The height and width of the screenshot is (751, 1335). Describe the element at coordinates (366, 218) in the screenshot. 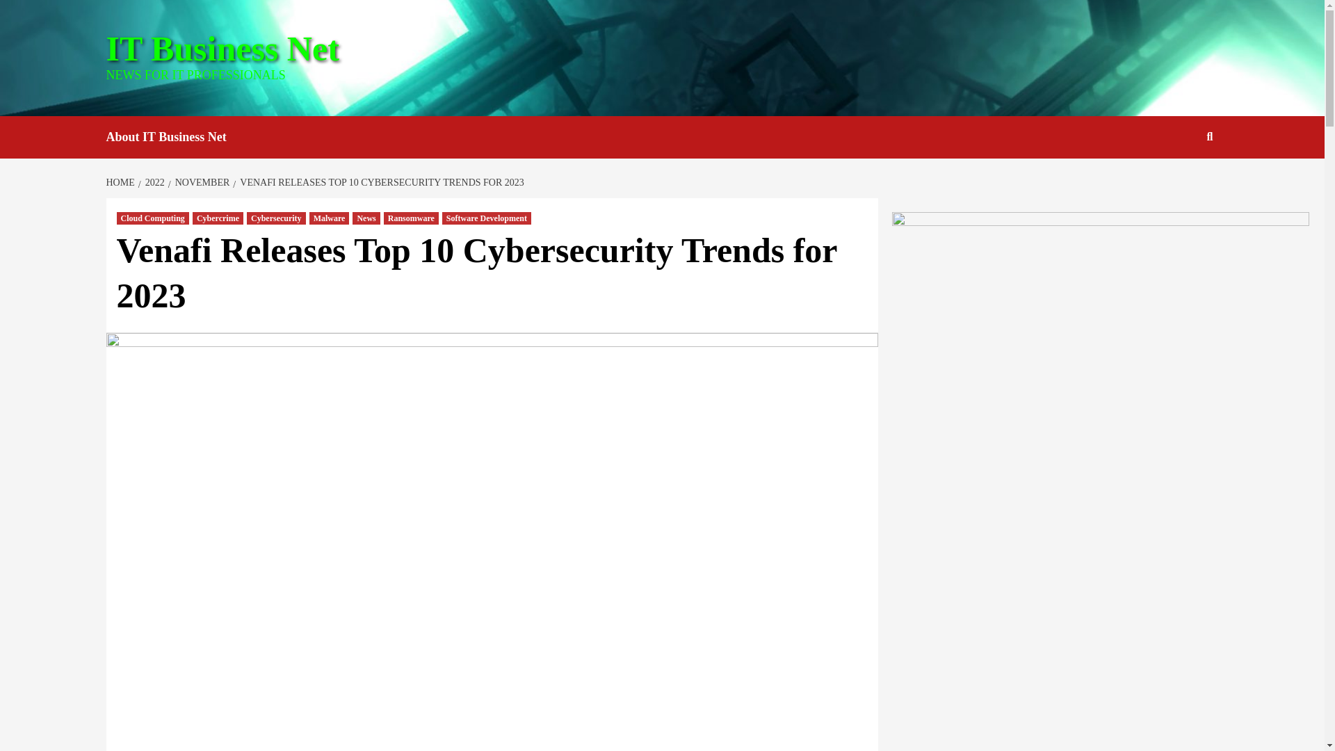

I see `News` at that location.